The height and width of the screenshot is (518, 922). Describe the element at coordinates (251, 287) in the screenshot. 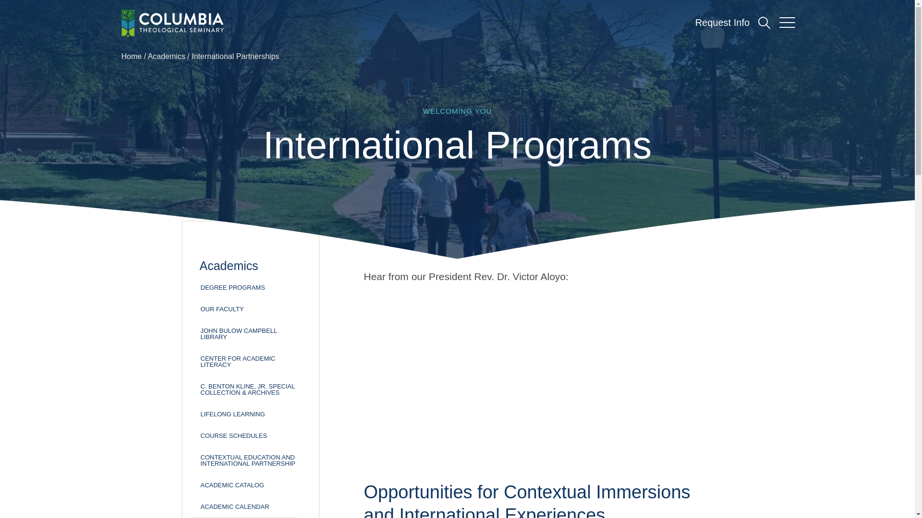

I see `DEGREE PROGRAMS` at that location.